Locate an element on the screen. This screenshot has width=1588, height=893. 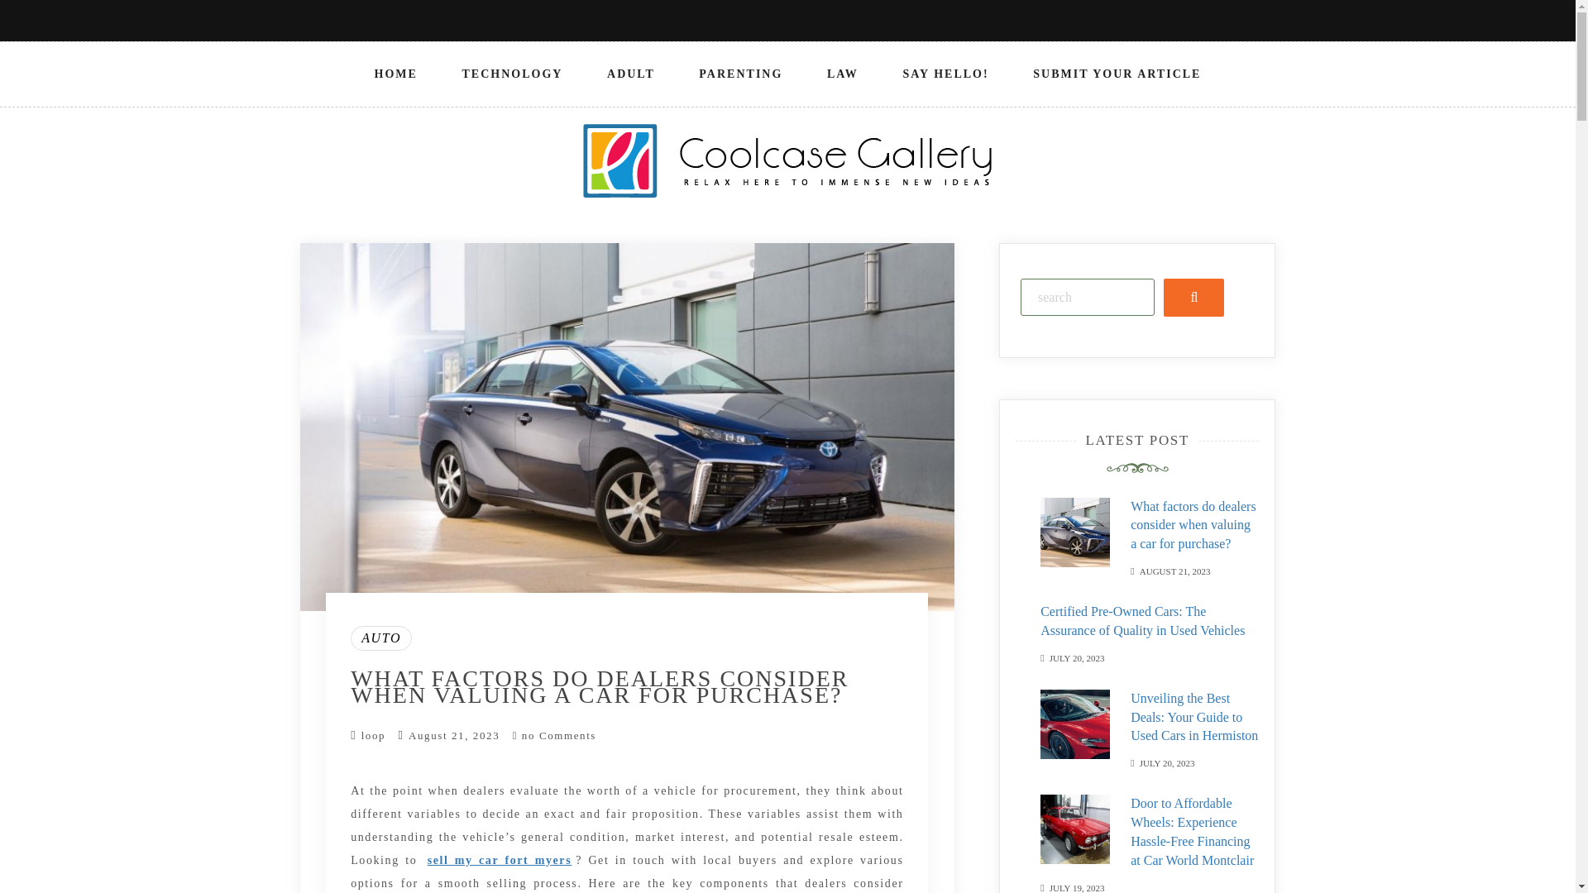
LAW is located at coordinates (842, 74).